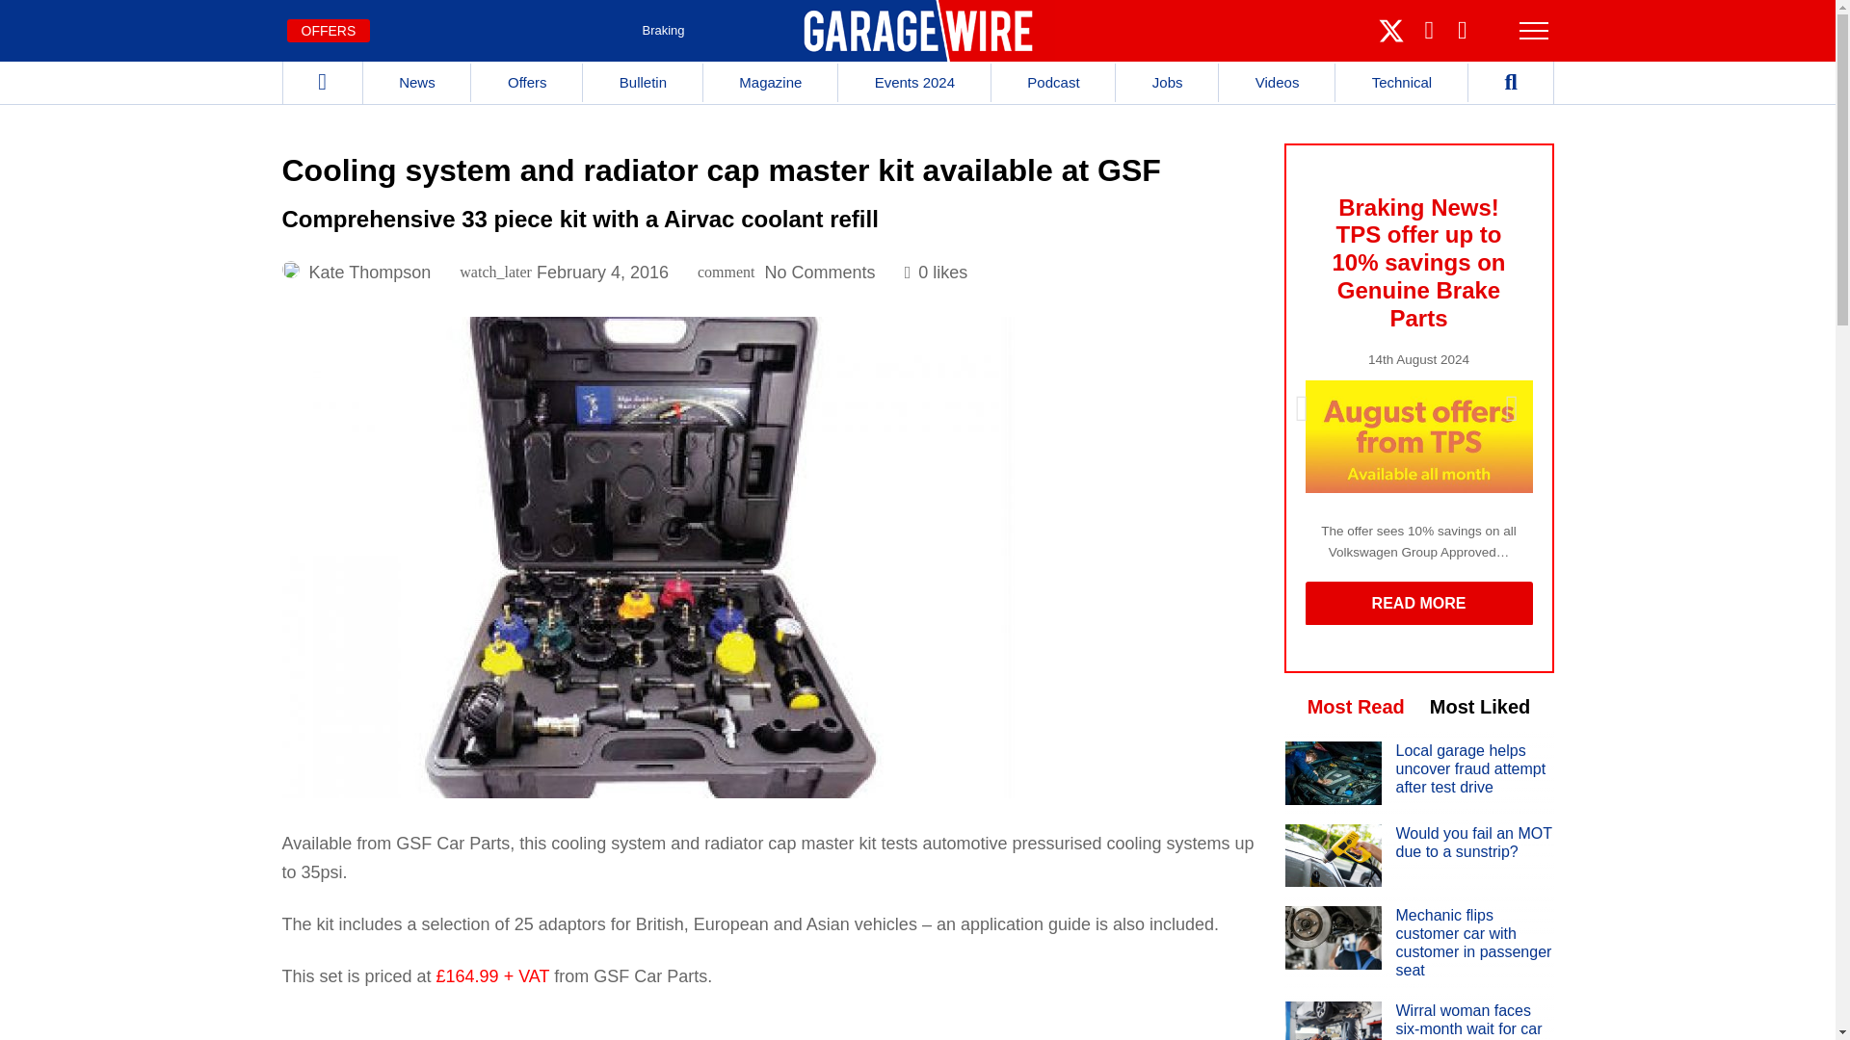 This screenshot has width=1850, height=1040. Describe the element at coordinates (770, 82) in the screenshot. I see `Magazine` at that location.